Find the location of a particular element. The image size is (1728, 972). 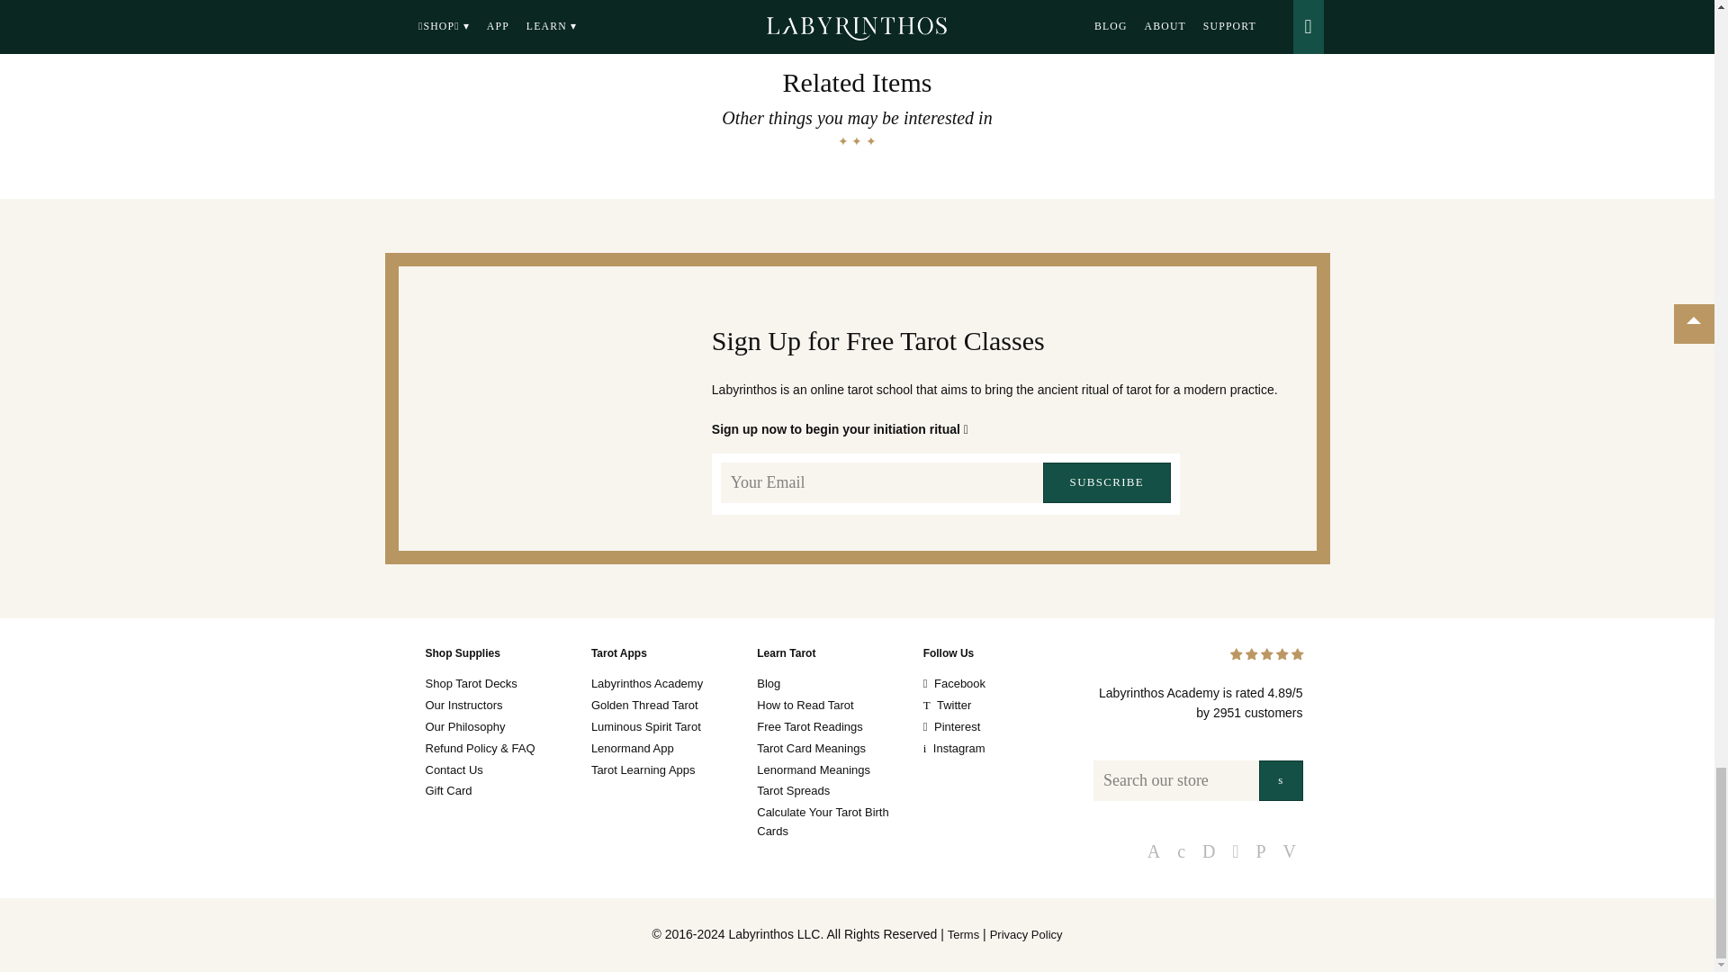

Labyrinthos on Instagram is located at coordinates (1001, 749).